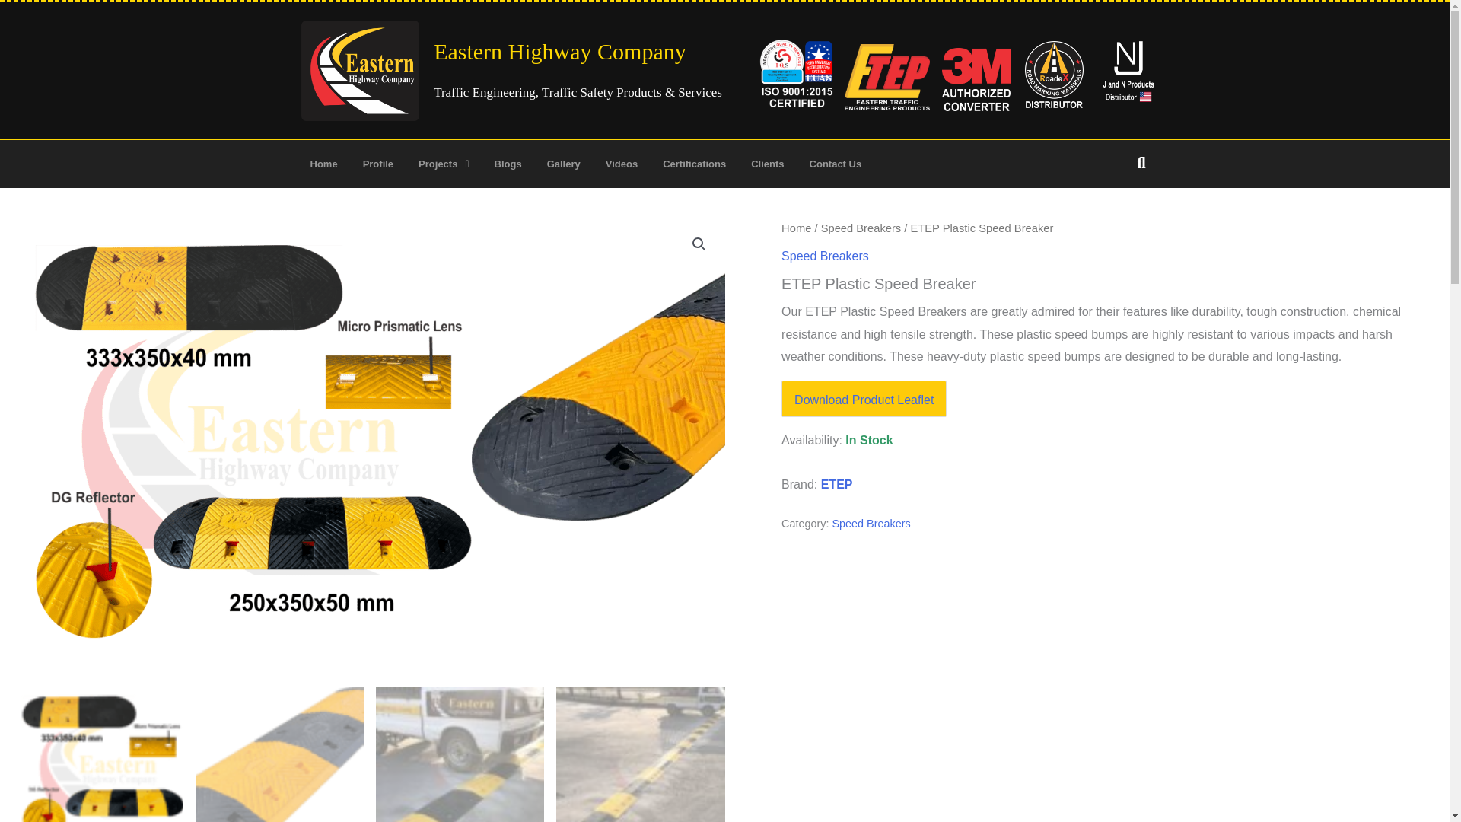 The image size is (1461, 822). What do you see at coordinates (796, 228) in the screenshot?
I see `Home` at bounding box center [796, 228].